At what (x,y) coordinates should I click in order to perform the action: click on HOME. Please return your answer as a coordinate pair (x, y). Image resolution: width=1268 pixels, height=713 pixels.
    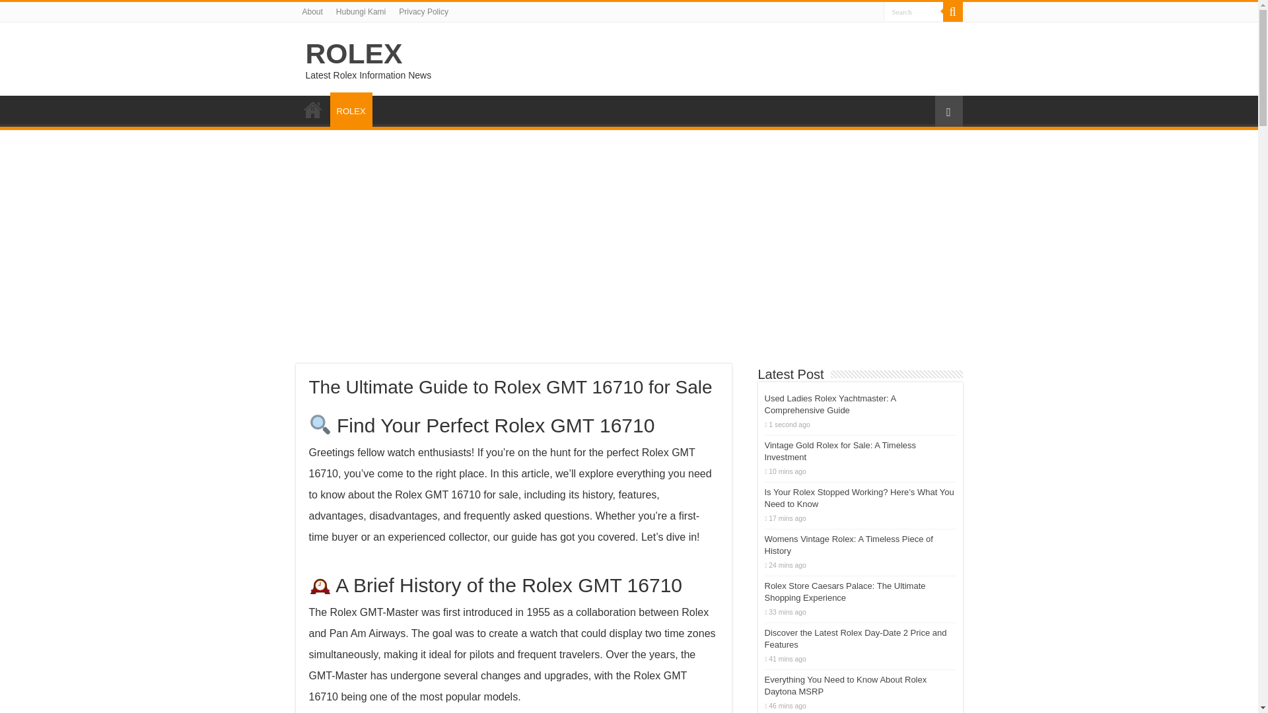
    Looking at the image, I should click on (312, 109).